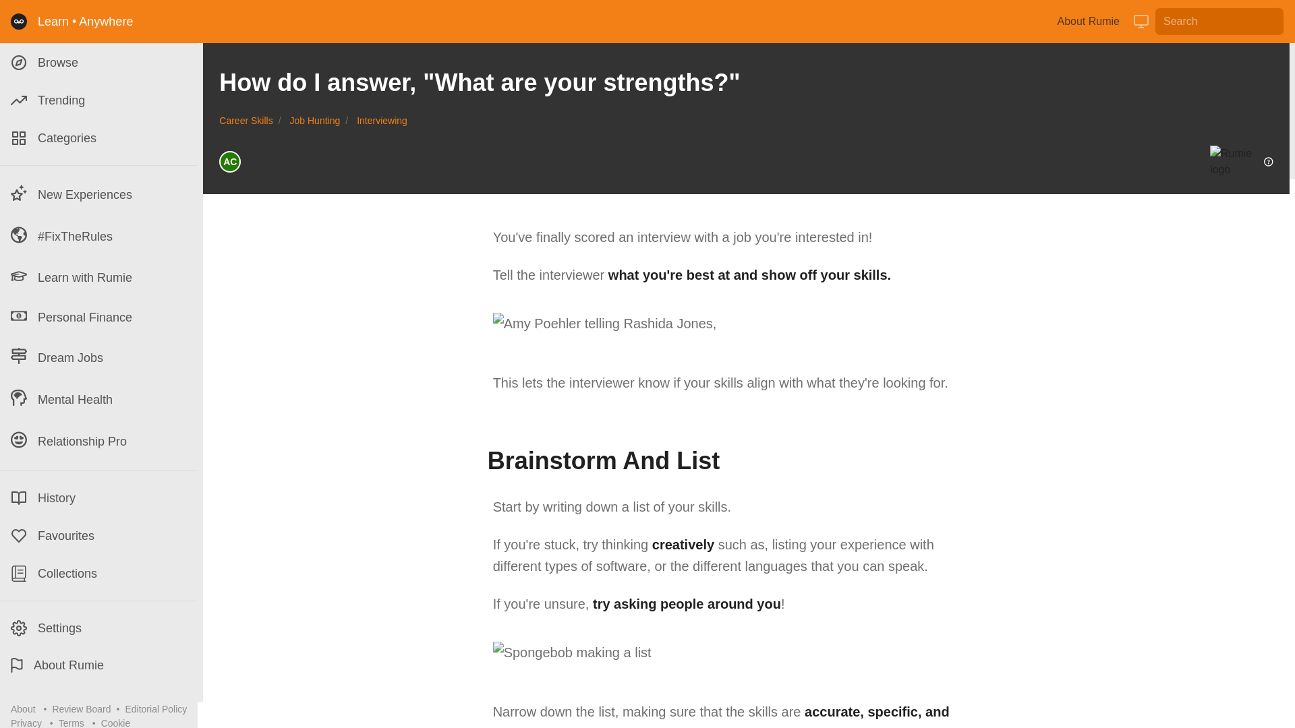  Describe the element at coordinates (98, 665) in the screenshot. I see `About Rumie` at that location.